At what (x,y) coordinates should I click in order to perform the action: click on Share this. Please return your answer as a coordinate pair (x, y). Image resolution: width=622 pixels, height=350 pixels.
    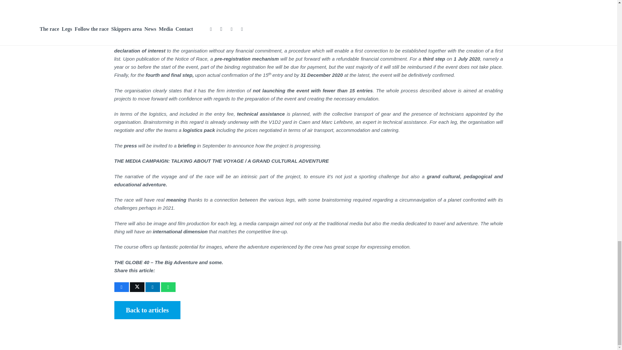
    Looking at the image, I should click on (152, 287).